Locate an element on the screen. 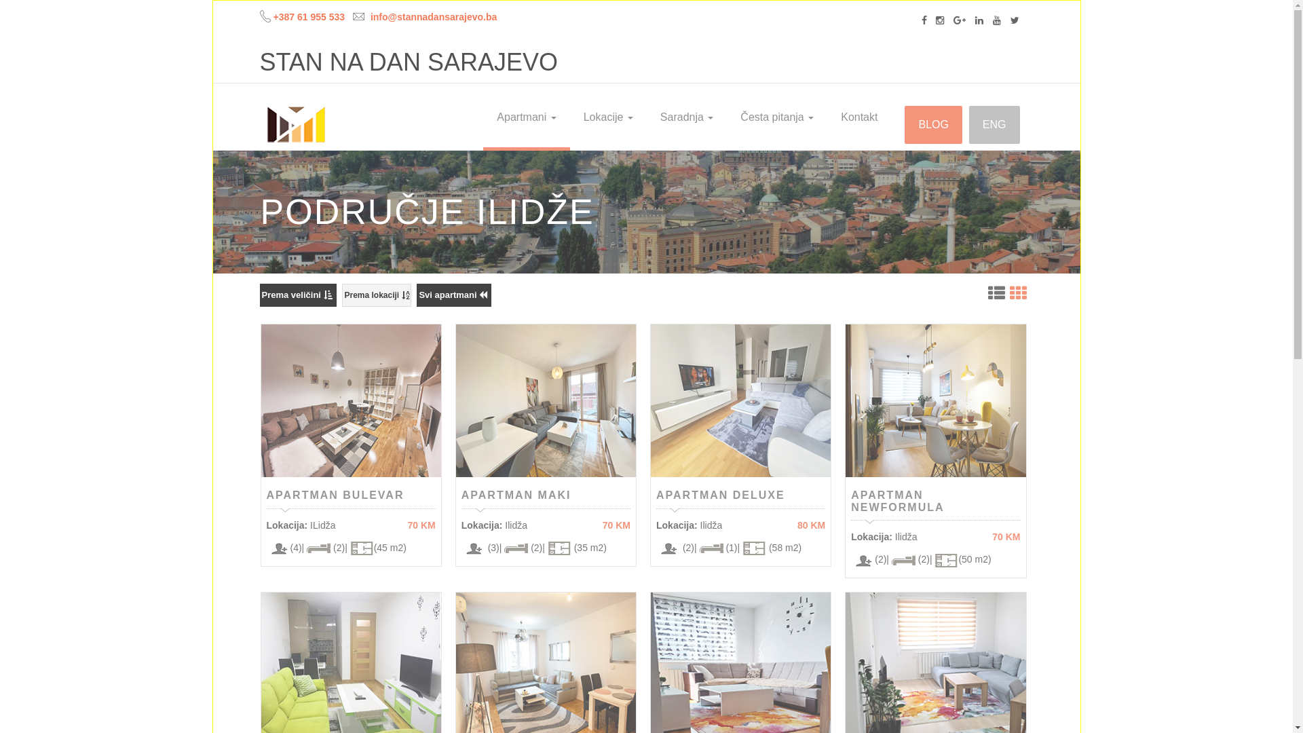 This screenshot has height=733, width=1303. Apartmani is located at coordinates (527, 117).